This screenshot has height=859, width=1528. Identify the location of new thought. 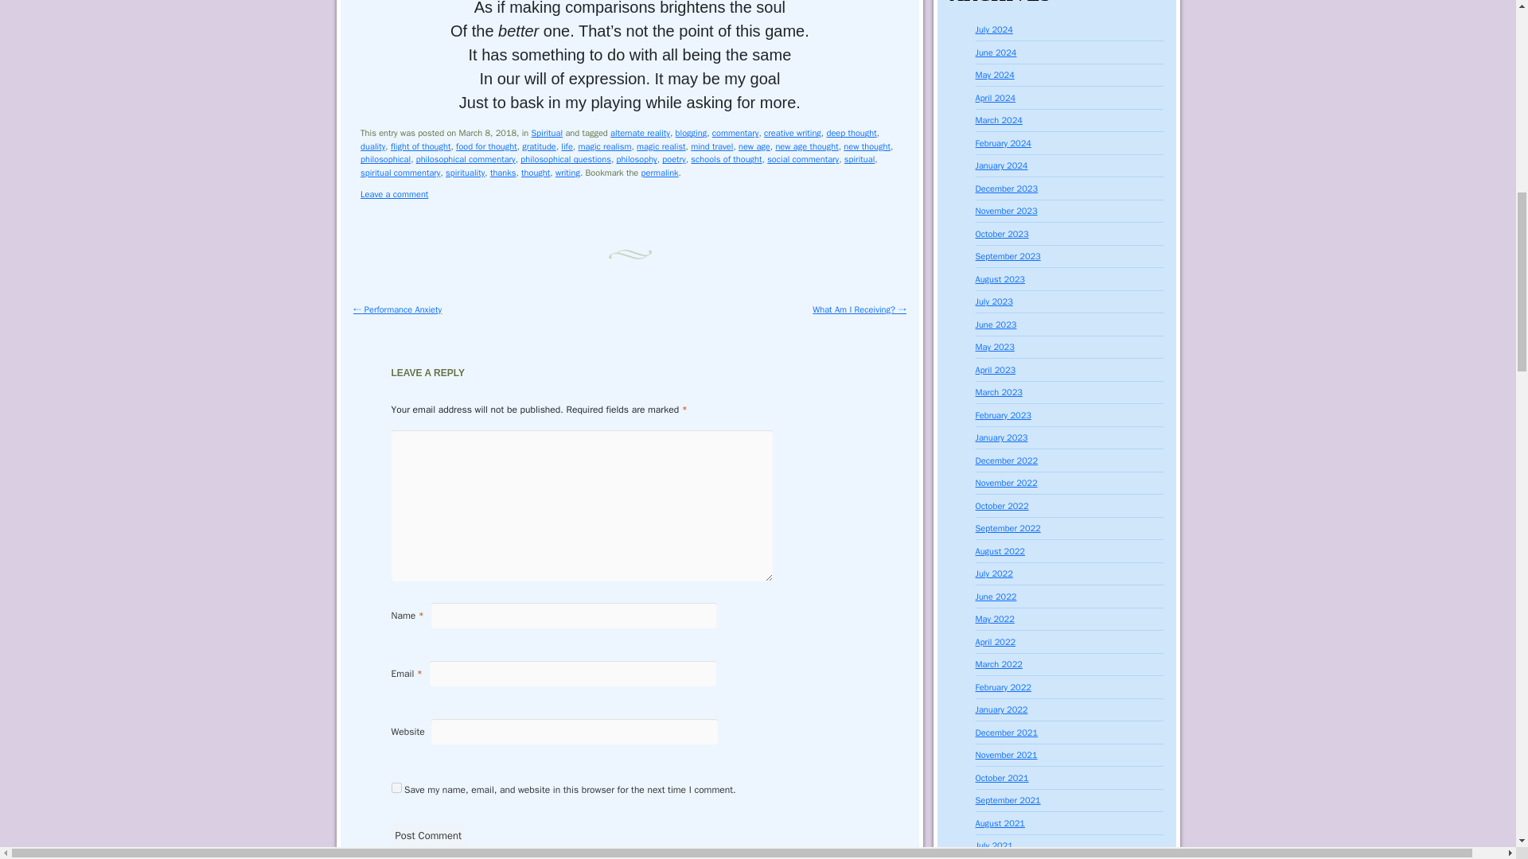
(867, 146).